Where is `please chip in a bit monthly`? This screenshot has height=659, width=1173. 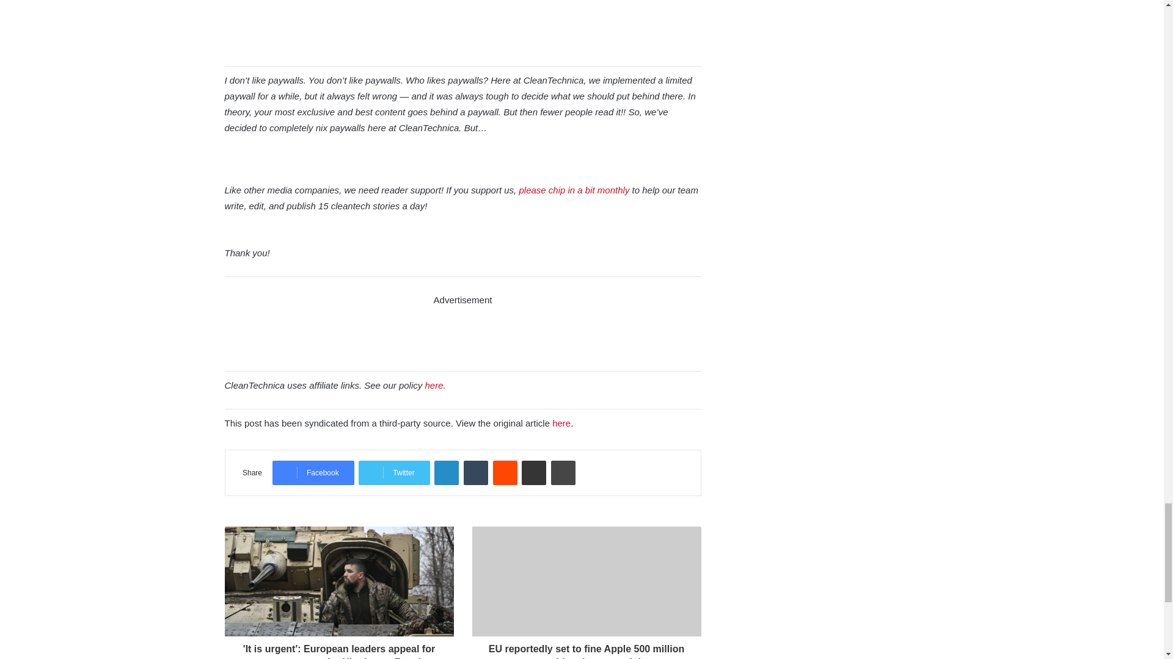 please chip in a bit monthly is located at coordinates (573, 190).